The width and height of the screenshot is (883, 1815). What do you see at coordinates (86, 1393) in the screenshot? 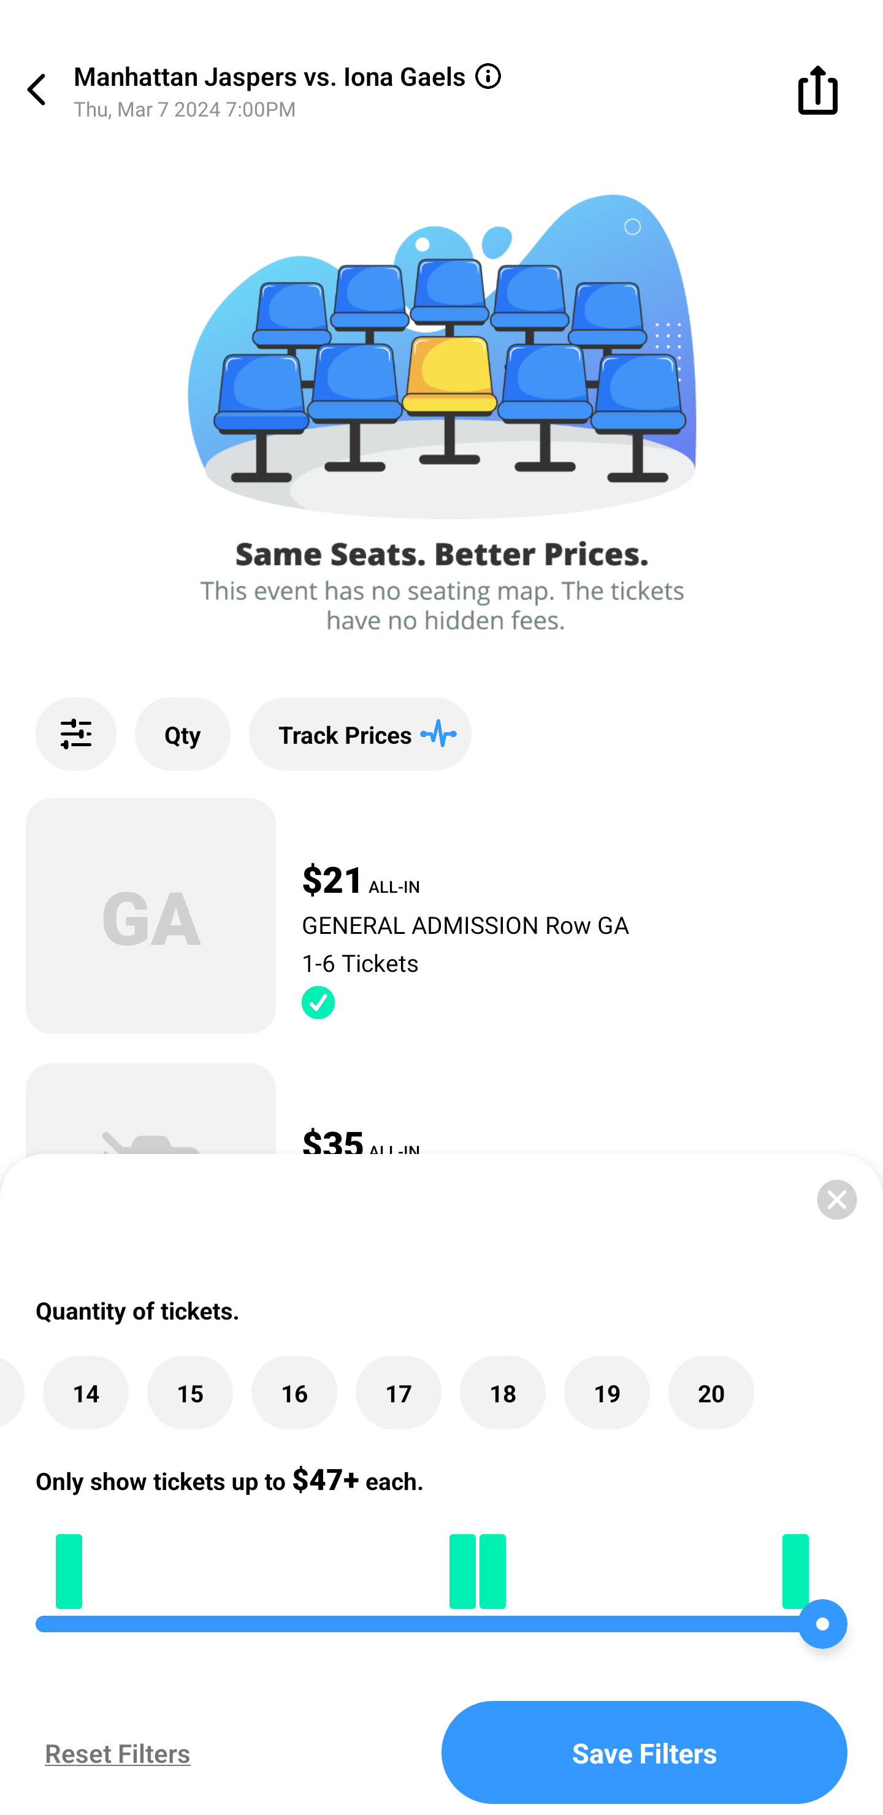
I see `14` at bounding box center [86, 1393].